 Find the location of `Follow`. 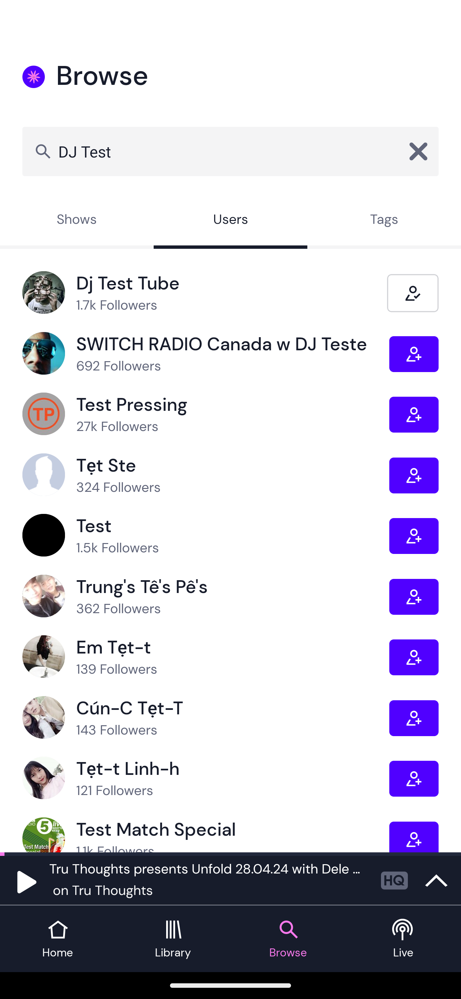

Follow is located at coordinates (414, 354).